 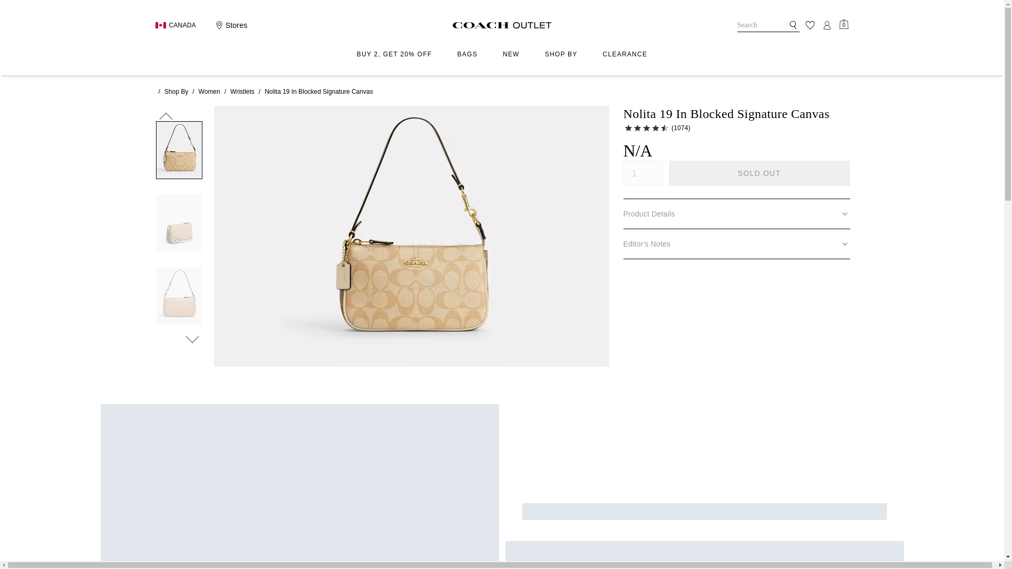 I want to click on Stores, so click(x=230, y=25).